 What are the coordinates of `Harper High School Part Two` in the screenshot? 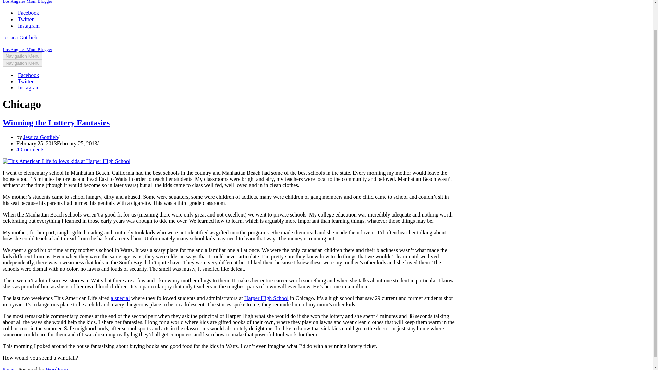 It's located at (266, 298).